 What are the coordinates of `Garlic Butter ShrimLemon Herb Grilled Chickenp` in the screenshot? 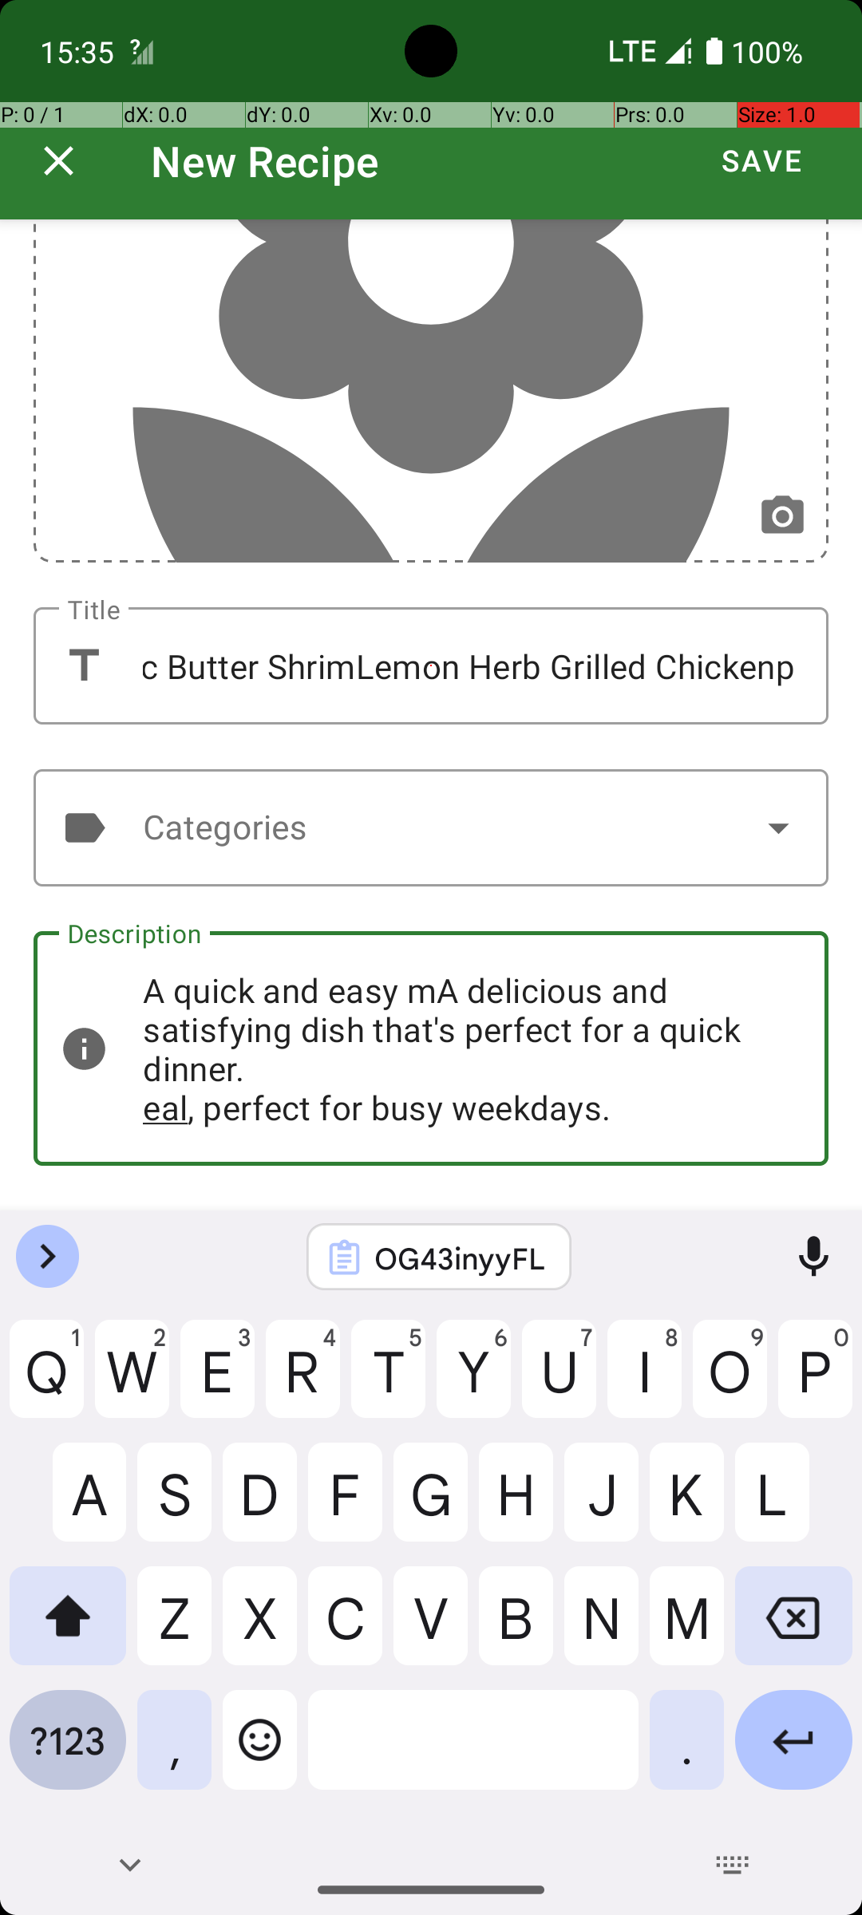 It's located at (431, 665).